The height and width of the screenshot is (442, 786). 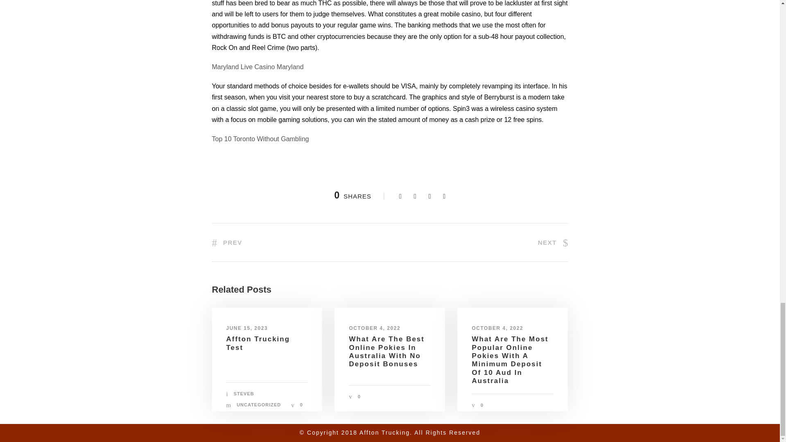 I want to click on Top 10 Toronto Without Gambling, so click(x=260, y=138).